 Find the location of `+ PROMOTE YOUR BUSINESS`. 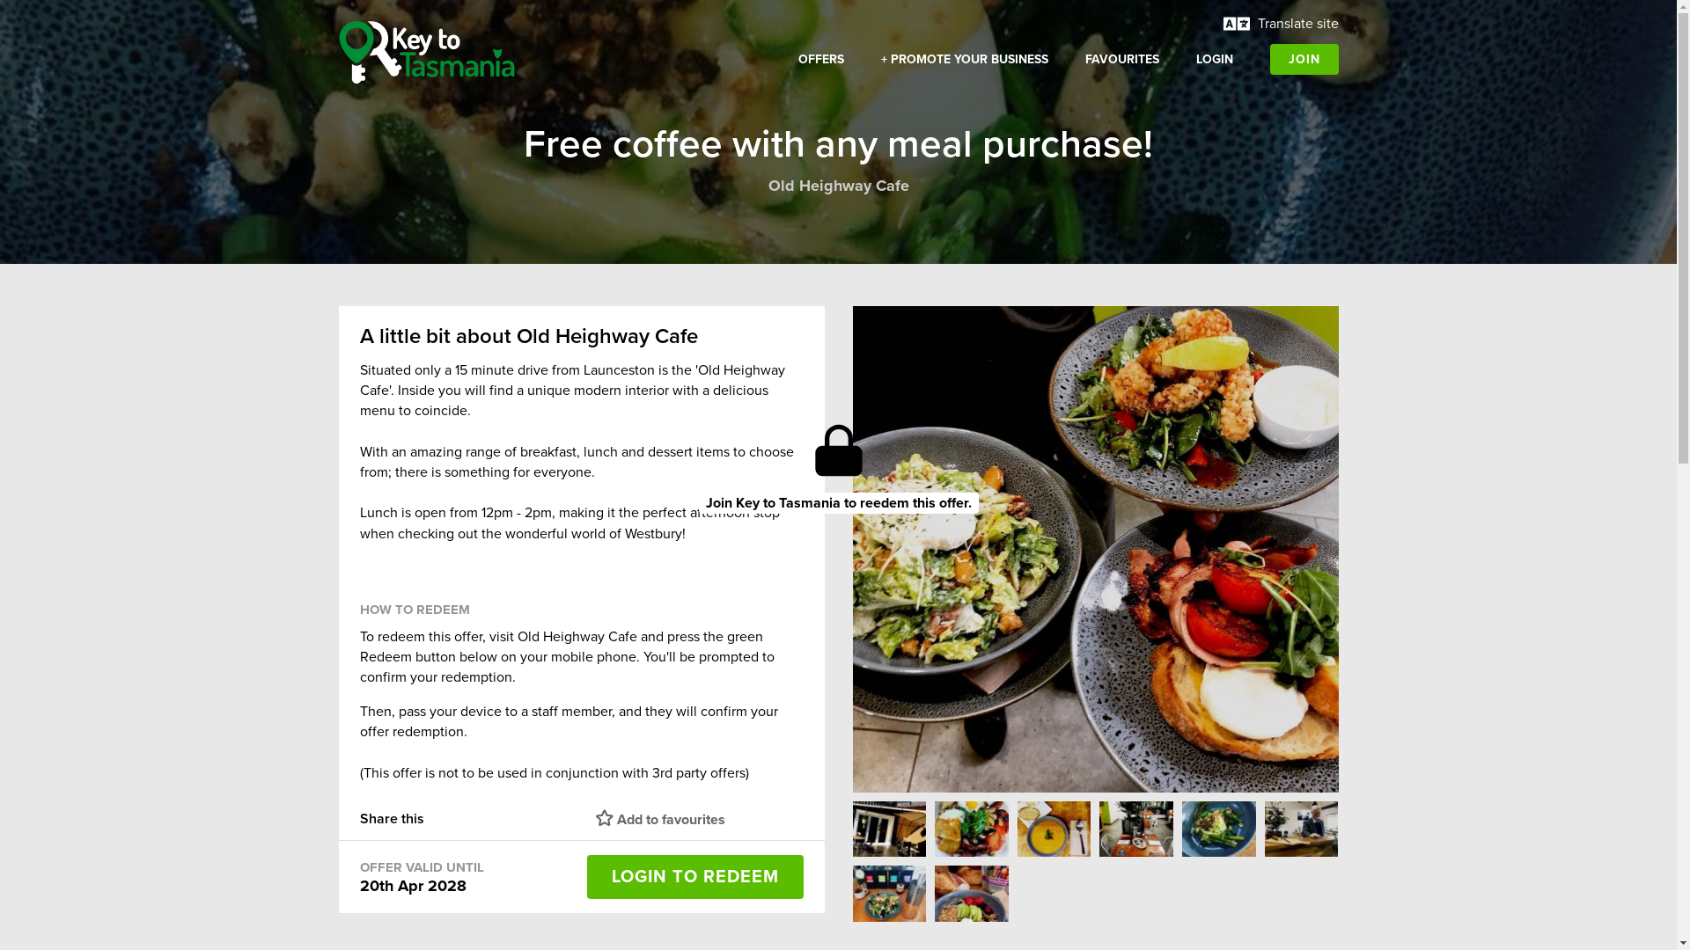

+ PROMOTE YOUR BUSINESS is located at coordinates (965, 60).